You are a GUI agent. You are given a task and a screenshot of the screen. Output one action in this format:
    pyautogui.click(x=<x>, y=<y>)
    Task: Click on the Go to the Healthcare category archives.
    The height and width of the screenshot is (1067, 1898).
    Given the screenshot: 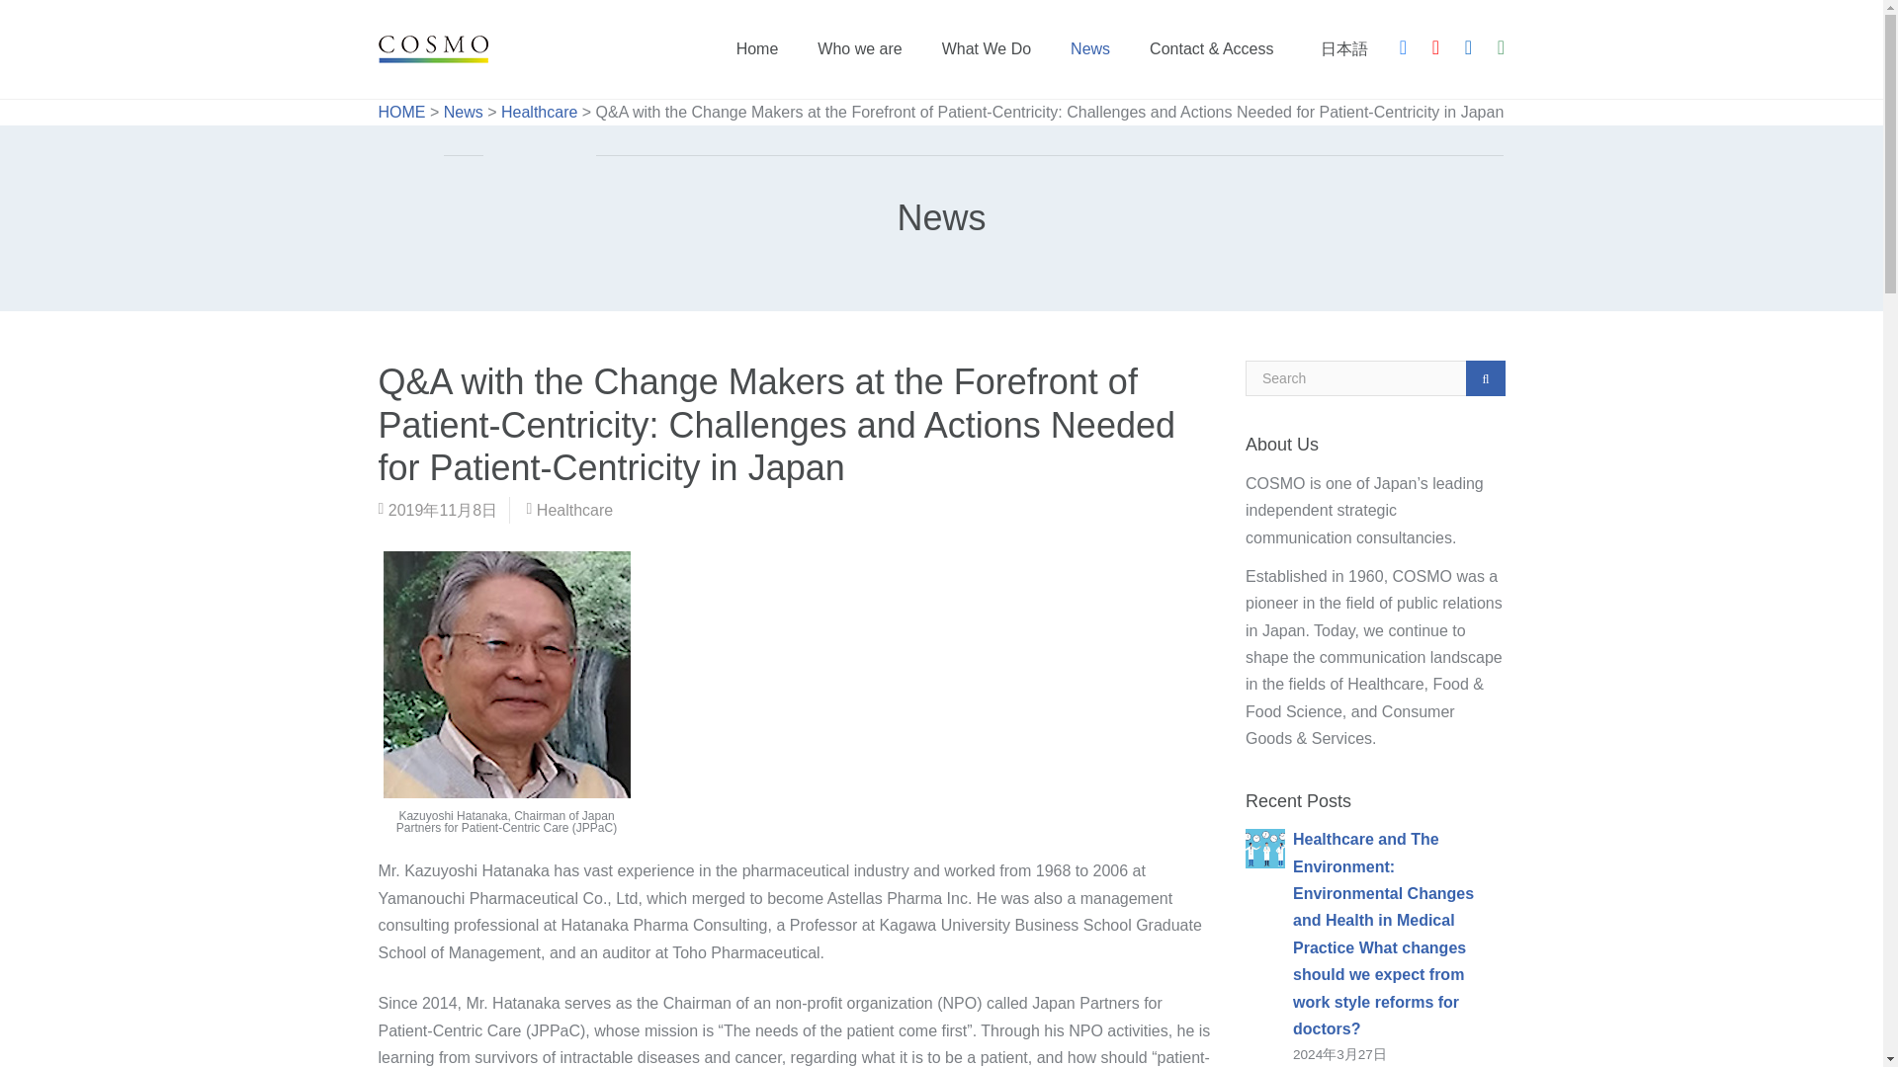 What is the action you would take?
    pyautogui.click(x=538, y=112)
    